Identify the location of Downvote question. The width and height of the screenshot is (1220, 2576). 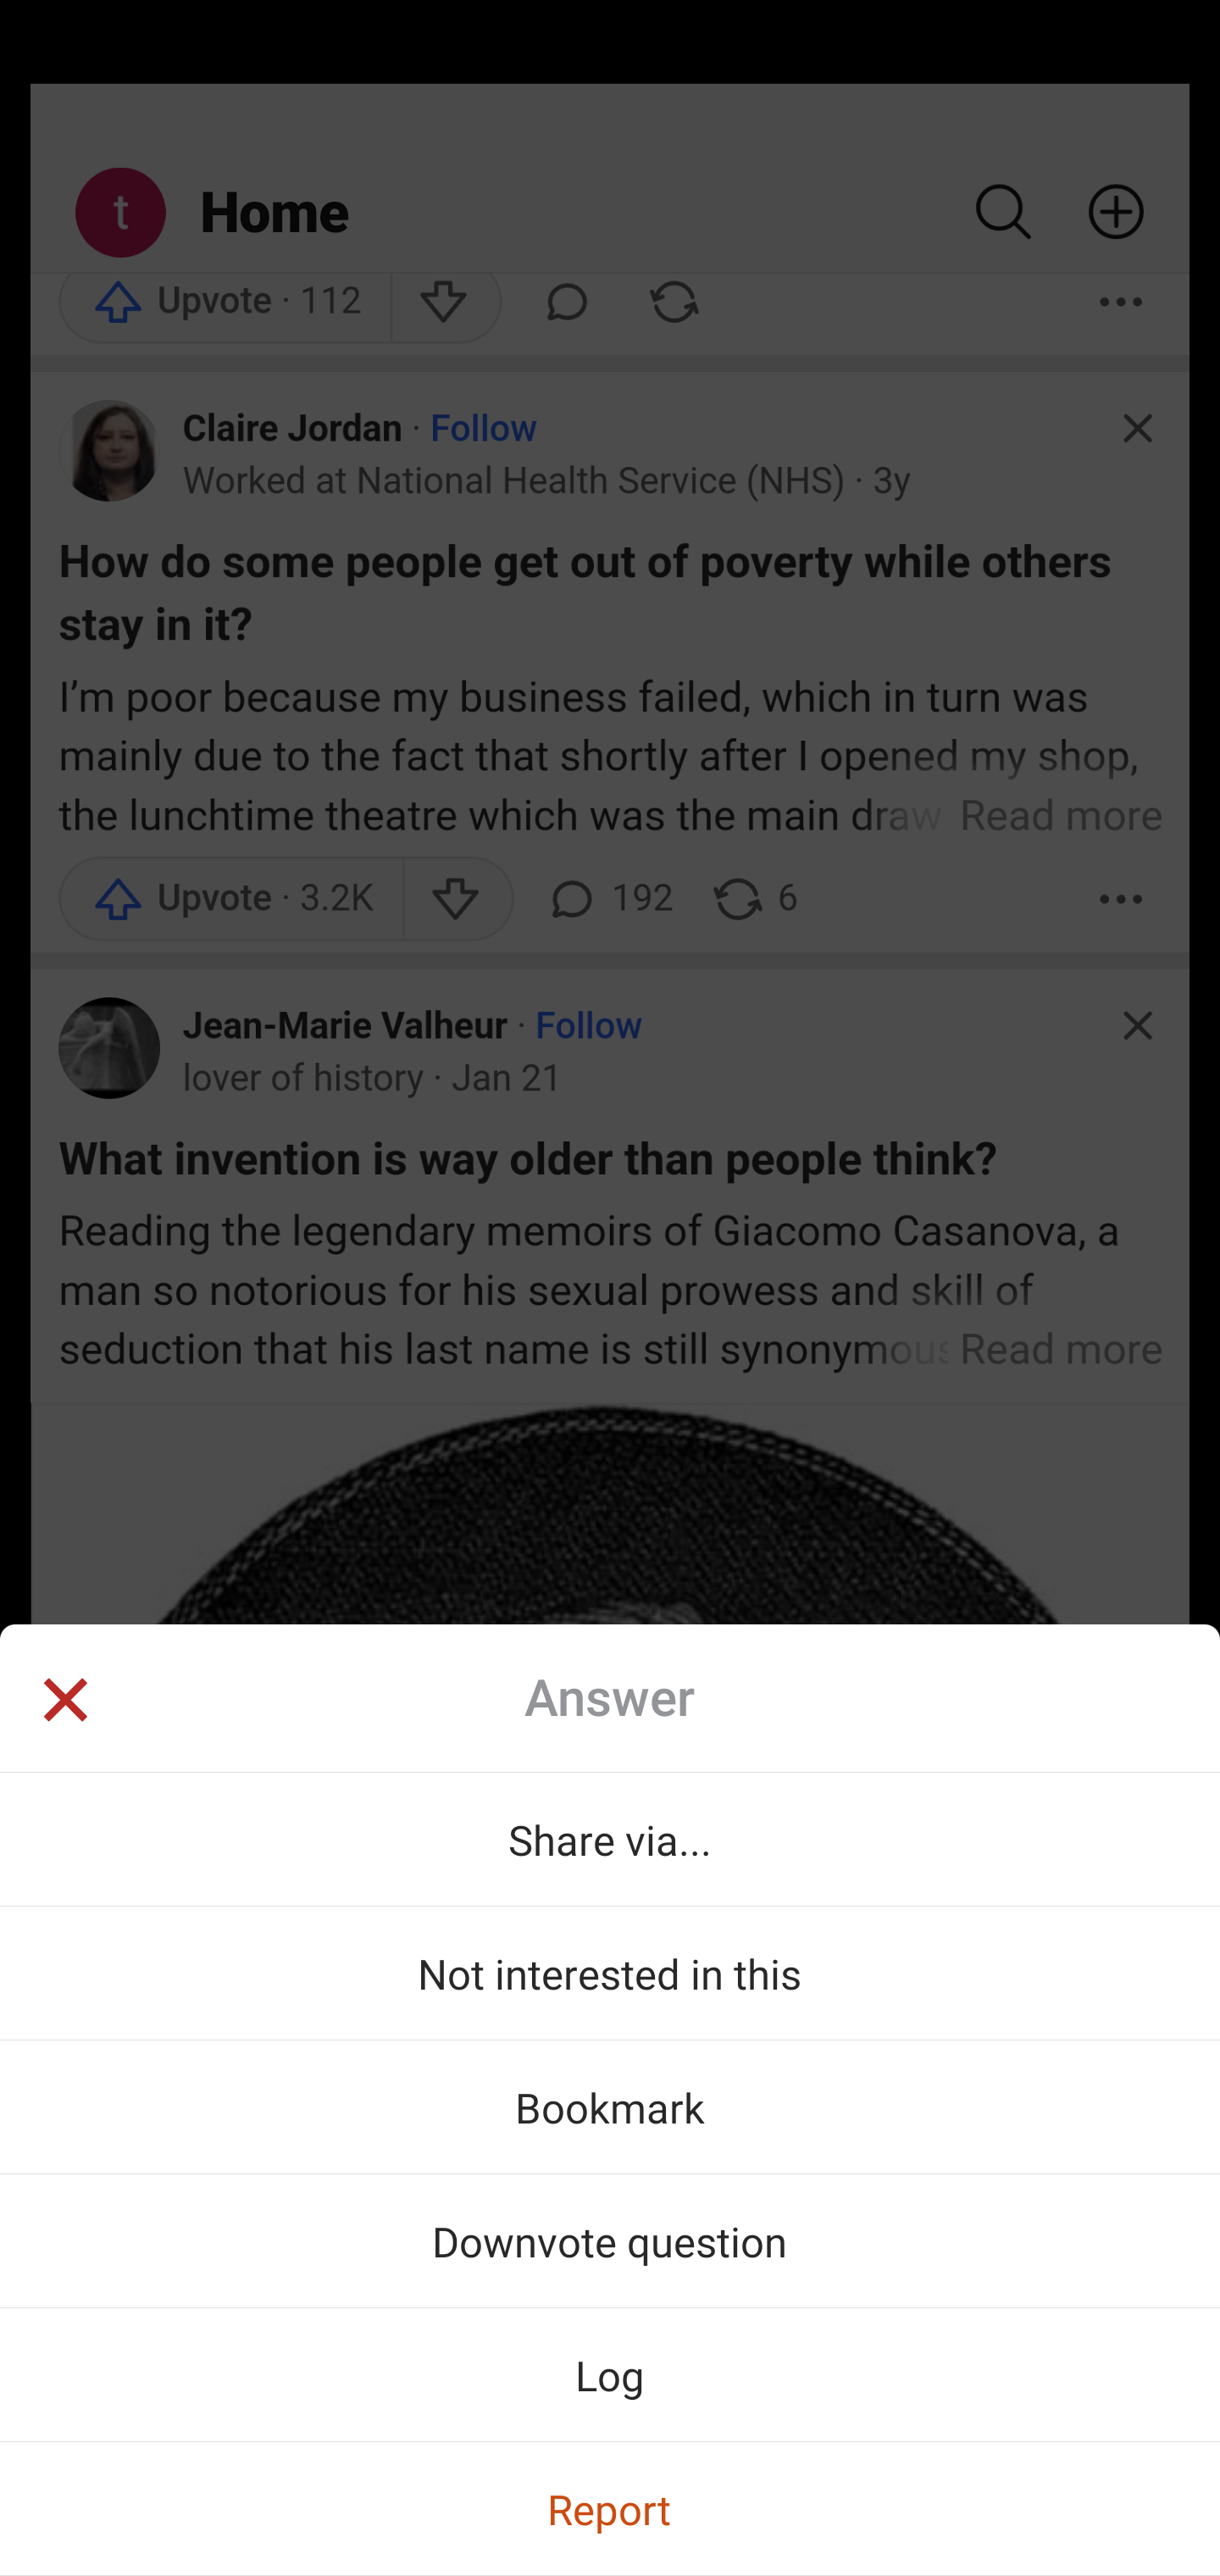
(610, 2240).